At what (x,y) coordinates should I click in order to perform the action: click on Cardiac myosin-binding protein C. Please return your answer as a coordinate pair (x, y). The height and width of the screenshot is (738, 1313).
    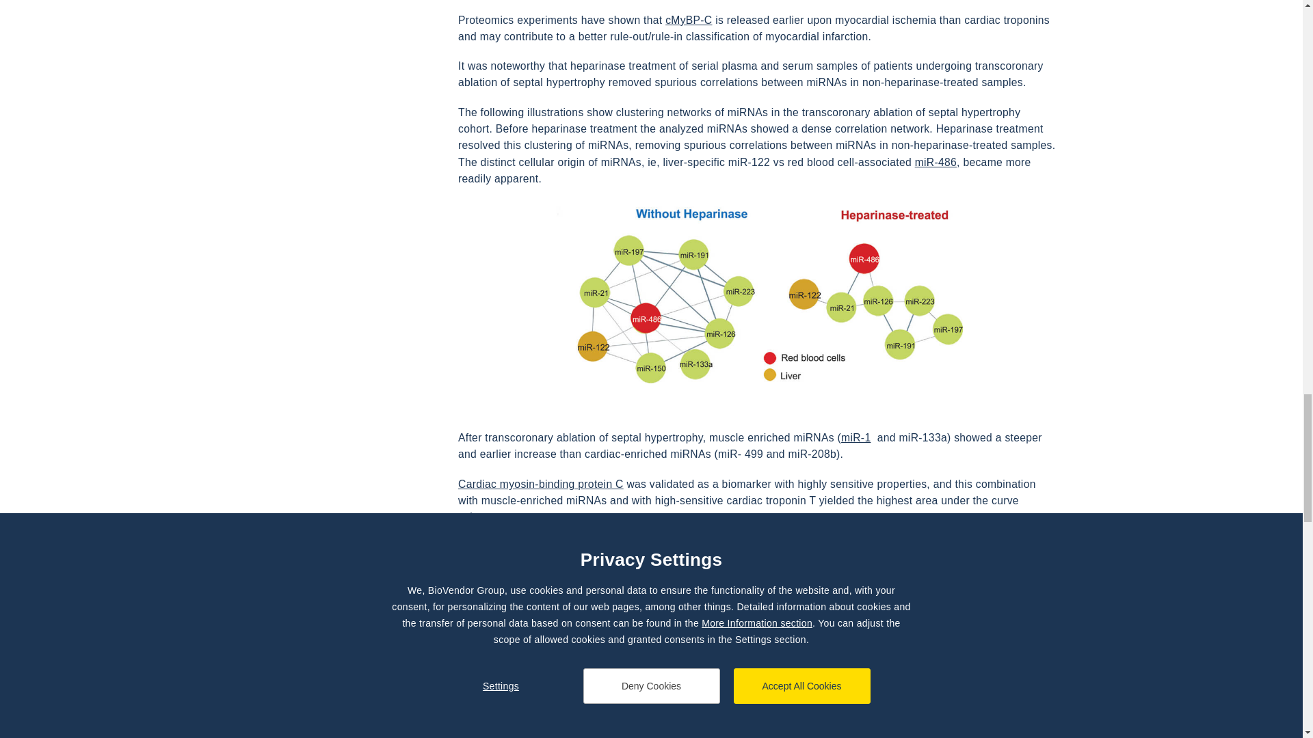
    Looking at the image, I should click on (541, 484).